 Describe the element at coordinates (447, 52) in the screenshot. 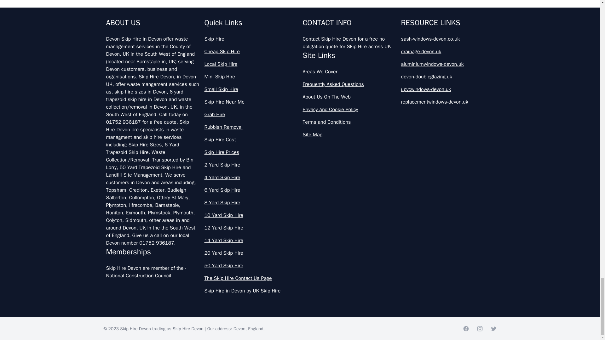

I see `drainage-devon.uk` at that location.